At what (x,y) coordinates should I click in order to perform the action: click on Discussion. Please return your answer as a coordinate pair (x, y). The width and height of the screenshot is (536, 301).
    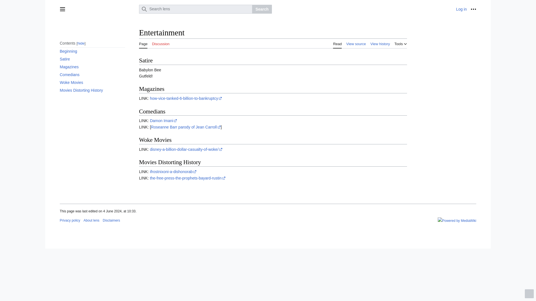
    Looking at the image, I should click on (160, 43).